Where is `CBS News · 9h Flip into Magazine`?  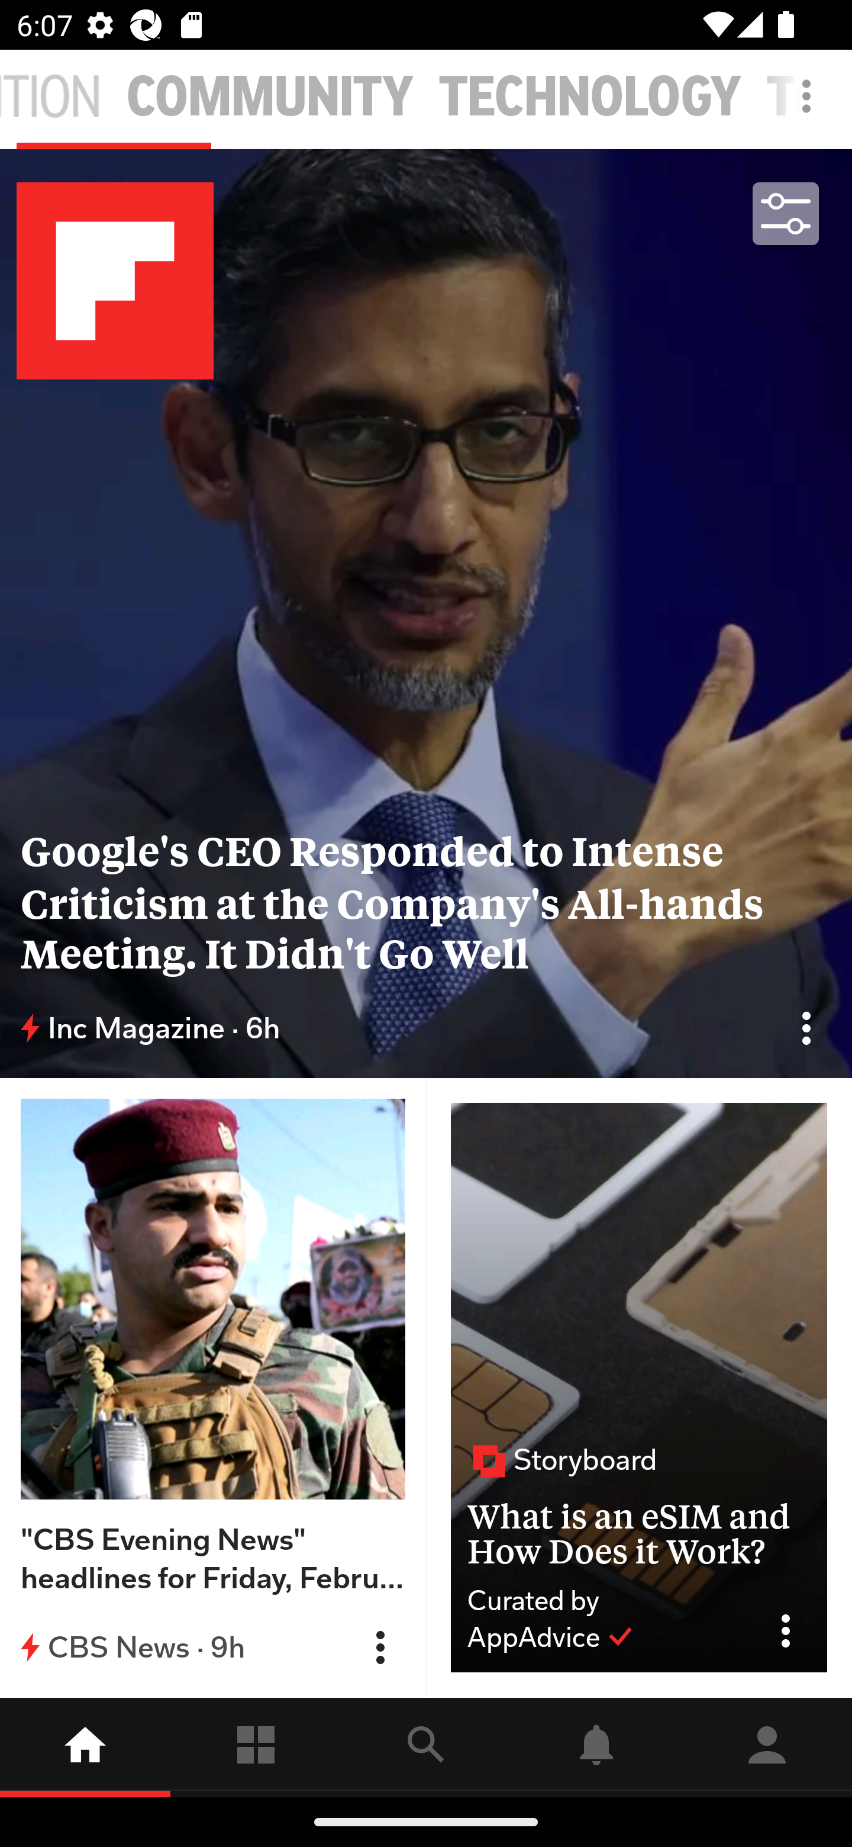
CBS News · 9h Flip into Magazine is located at coordinates (213, 1647).